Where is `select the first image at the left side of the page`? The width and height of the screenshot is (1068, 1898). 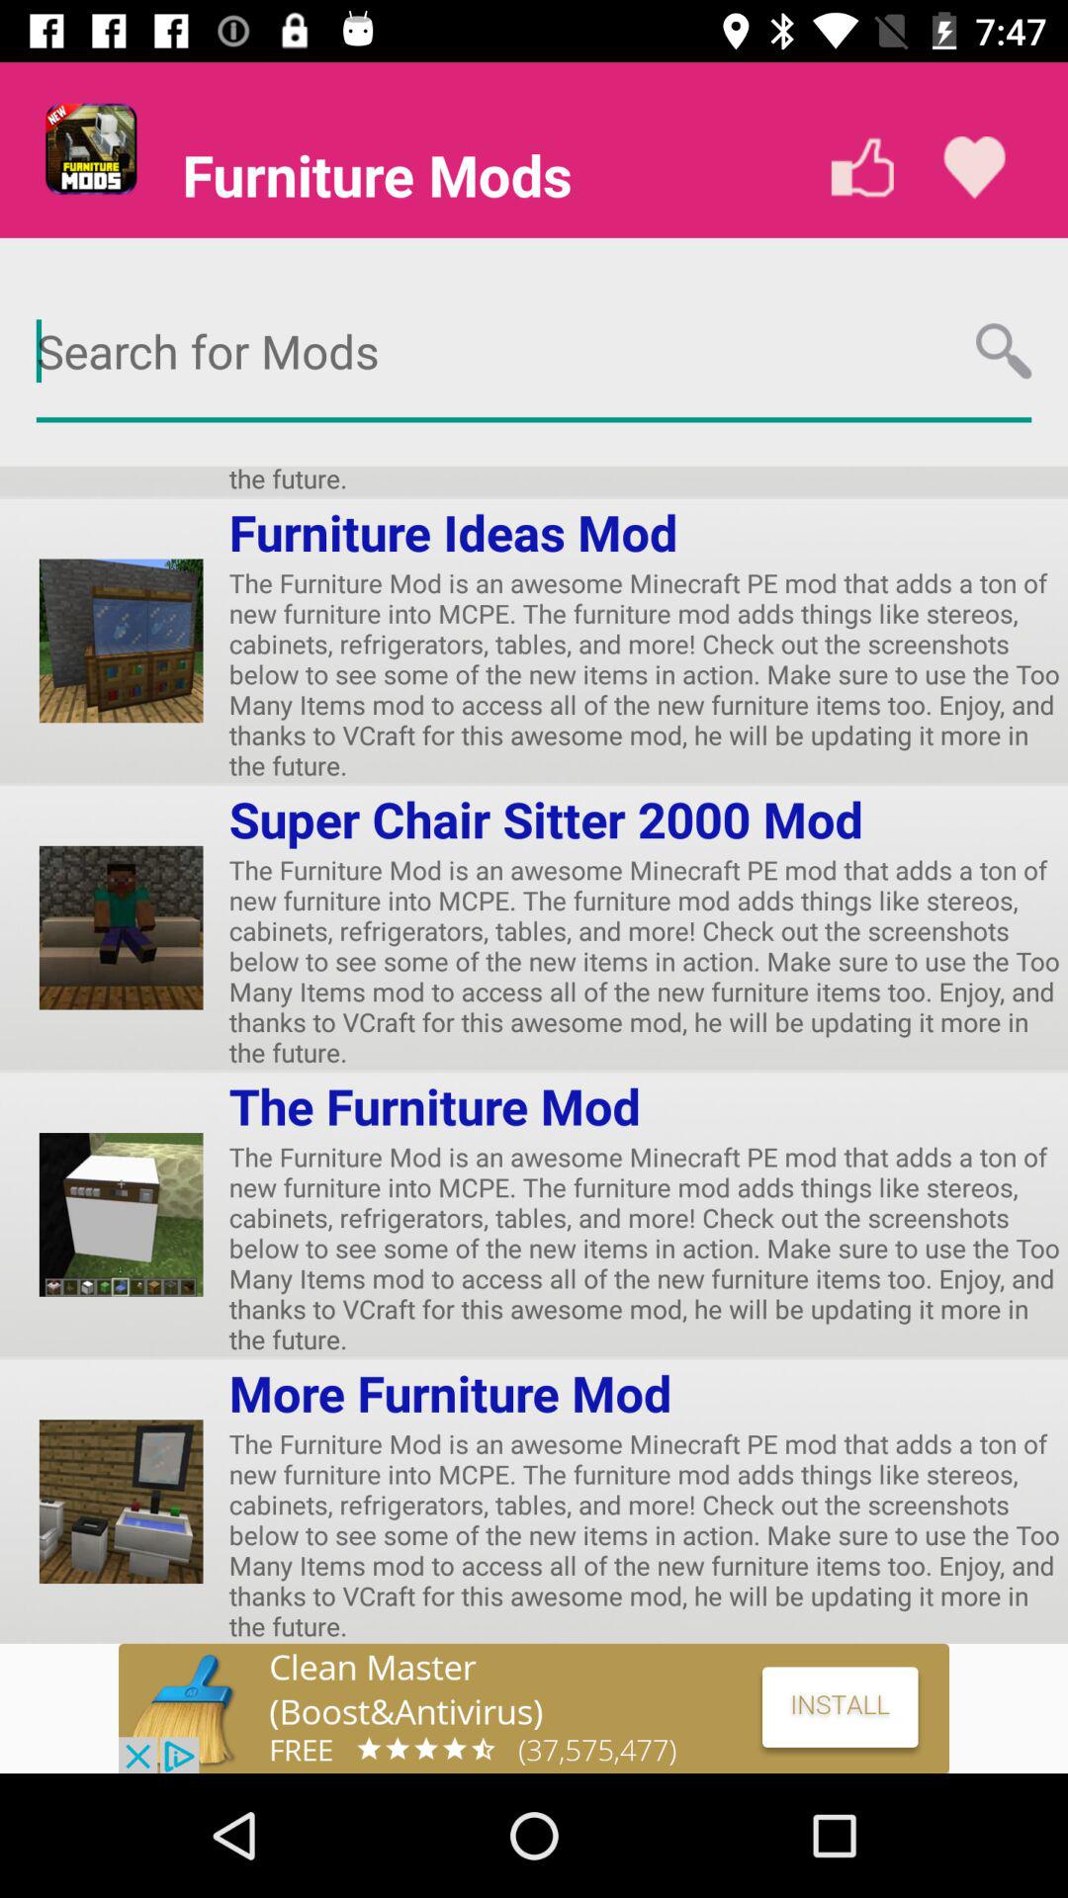
select the first image at the left side of the page is located at coordinates (121, 641).